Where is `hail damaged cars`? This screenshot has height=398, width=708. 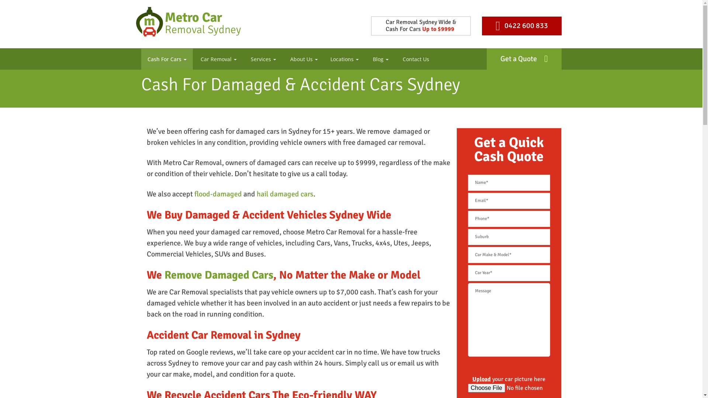
hail damaged cars is located at coordinates (285, 194).